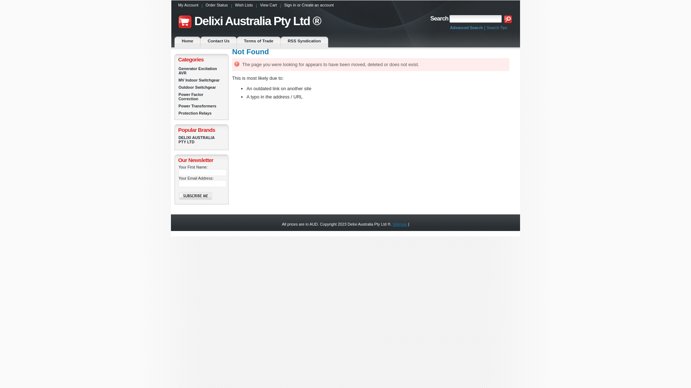 The image size is (691, 388). Describe the element at coordinates (244, 7) in the screenshot. I see `Wish Lists` at that location.